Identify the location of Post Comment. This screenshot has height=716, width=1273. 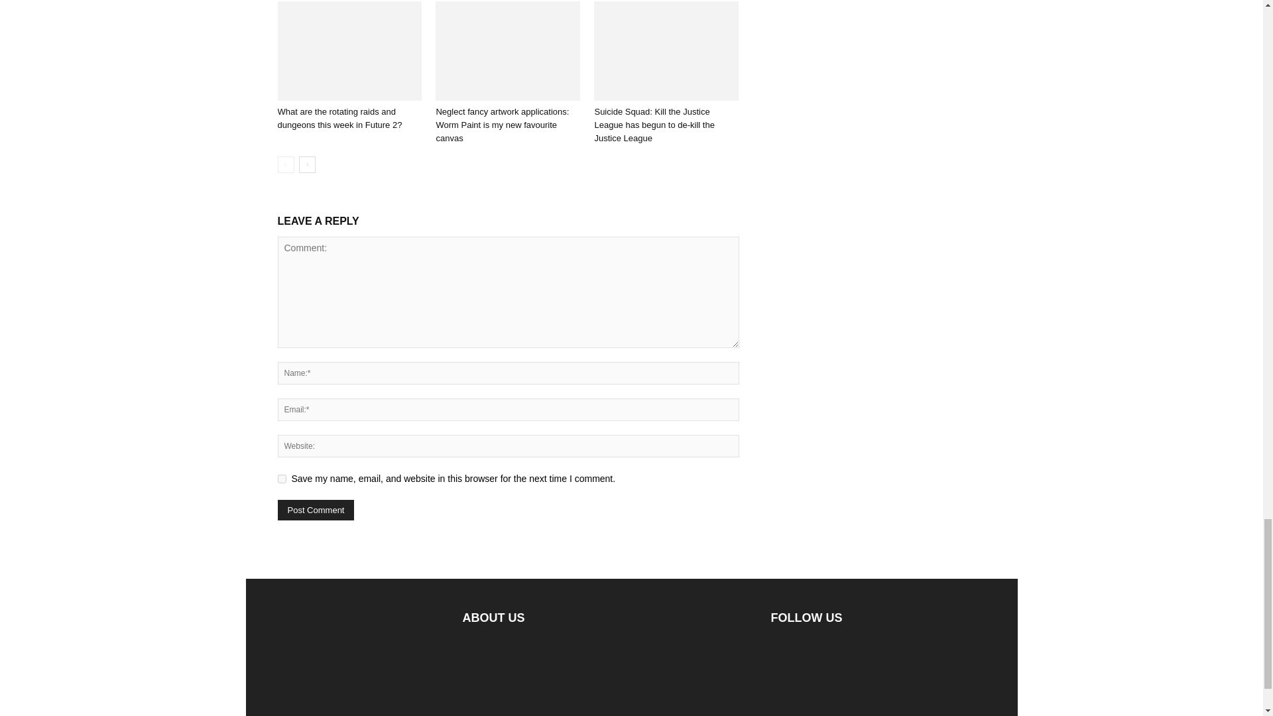
(316, 510).